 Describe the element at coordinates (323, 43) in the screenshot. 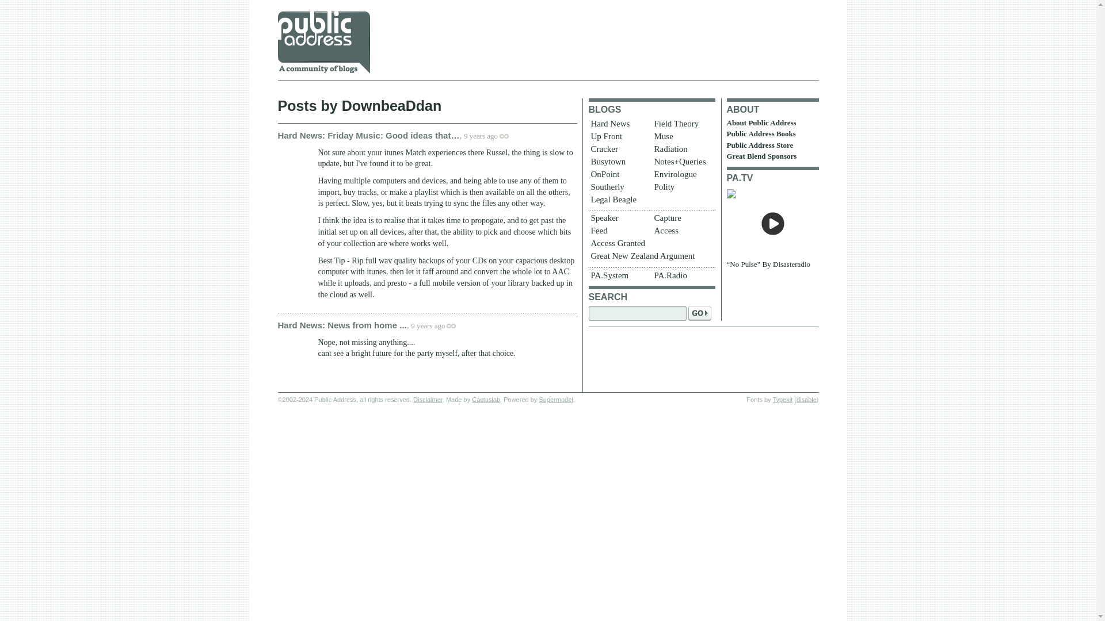

I see `Public Address, a community of blogs` at that location.